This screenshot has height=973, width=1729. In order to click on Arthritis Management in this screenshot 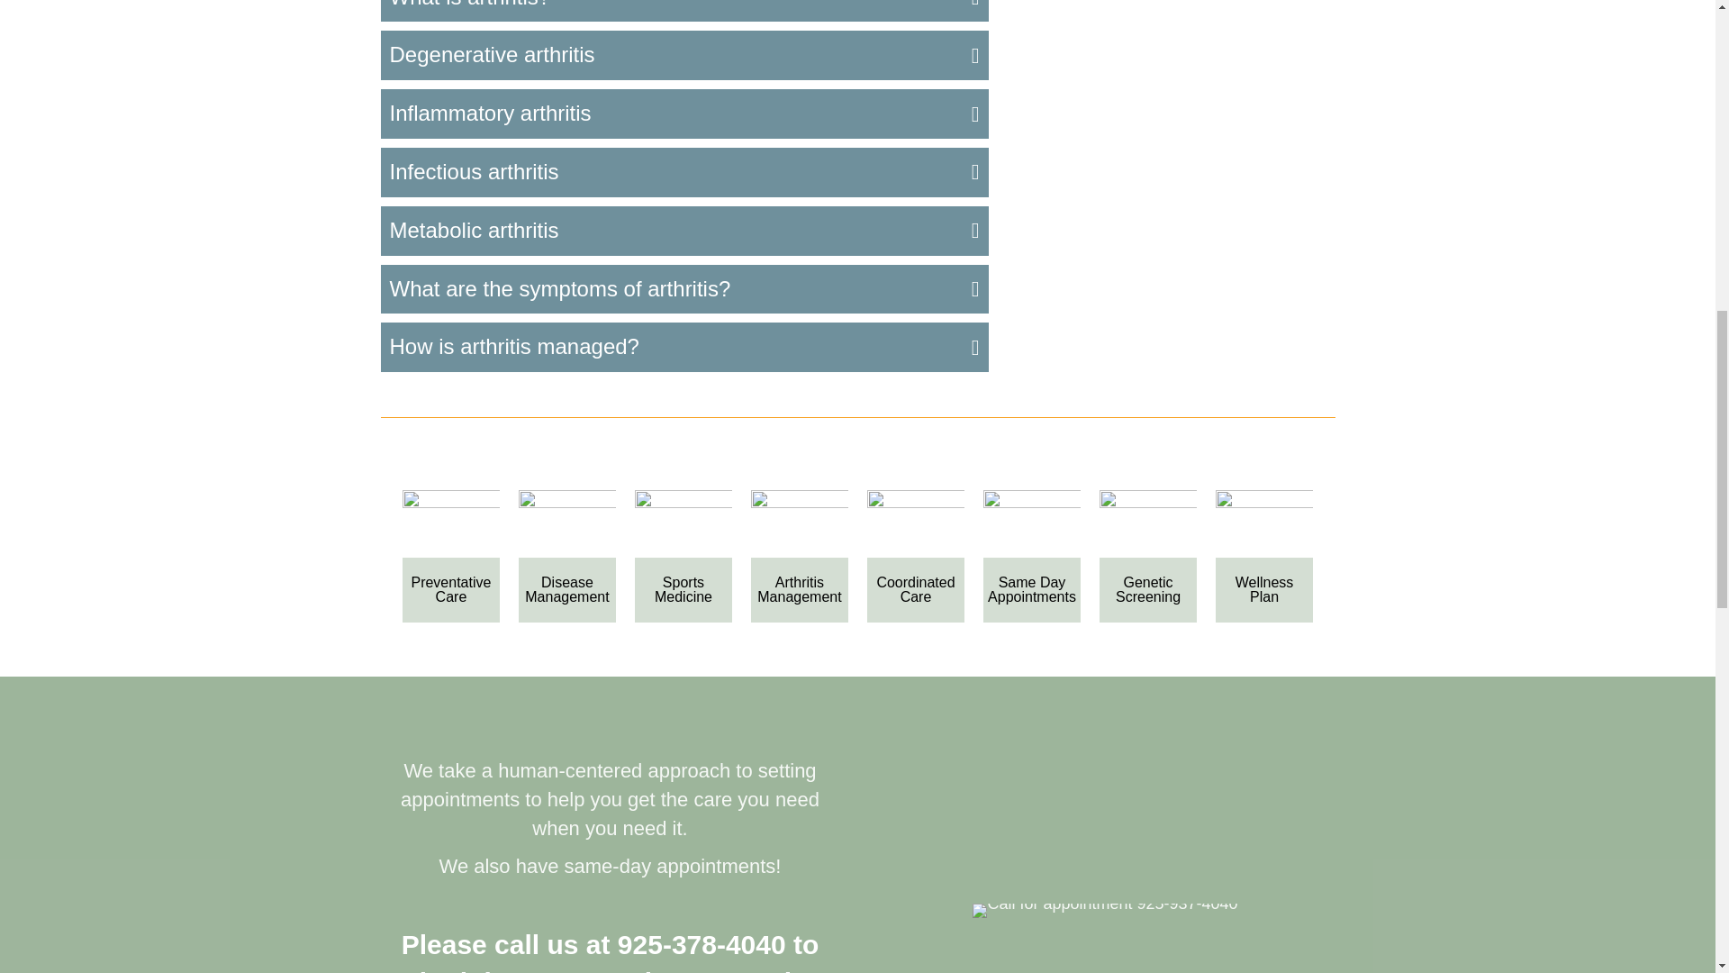, I will do `click(800, 523)`.